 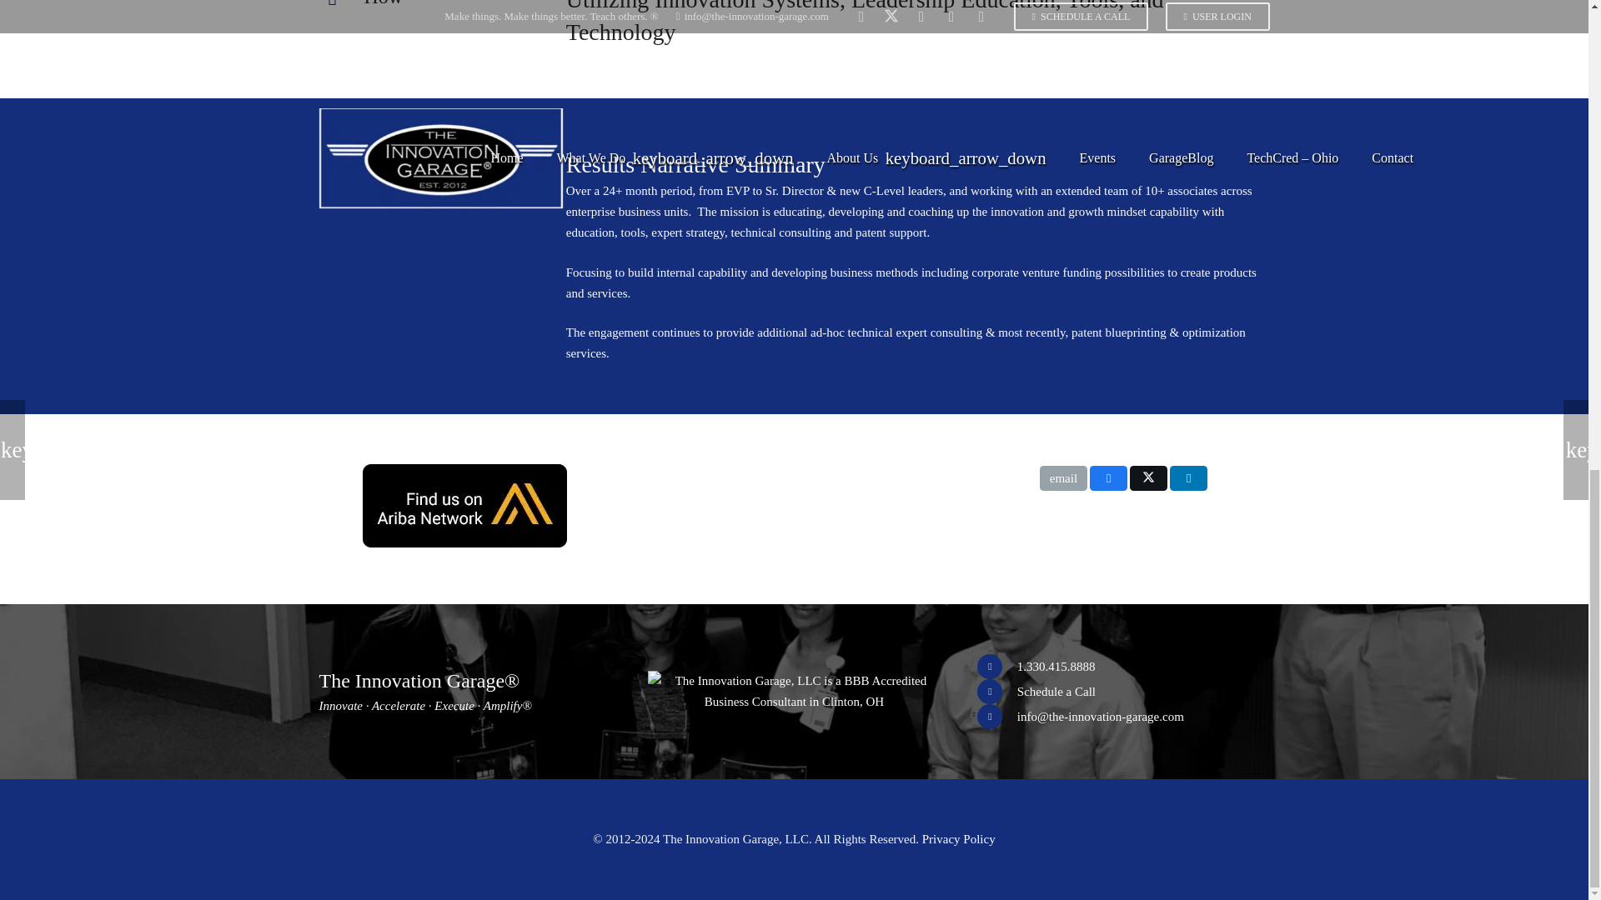 What do you see at coordinates (996, 692) in the screenshot?
I see `Schedule a phone call` at bounding box center [996, 692].